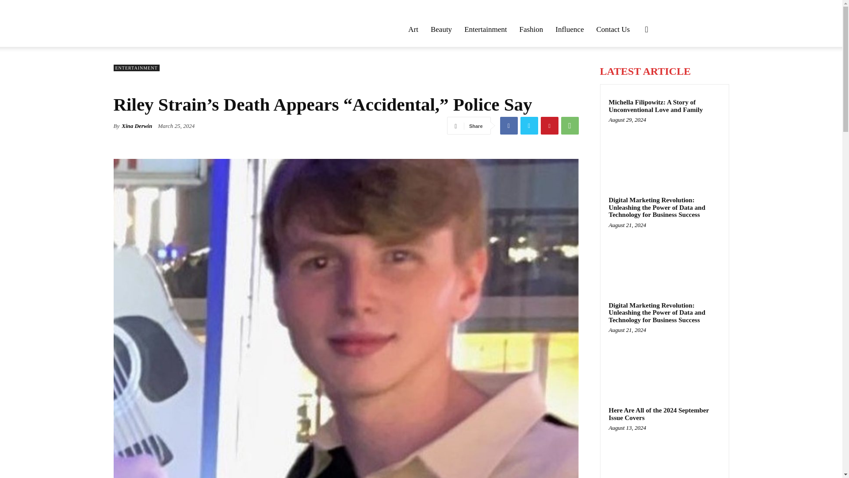 The image size is (849, 478). I want to click on Celebrity Daily, so click(249, 23).